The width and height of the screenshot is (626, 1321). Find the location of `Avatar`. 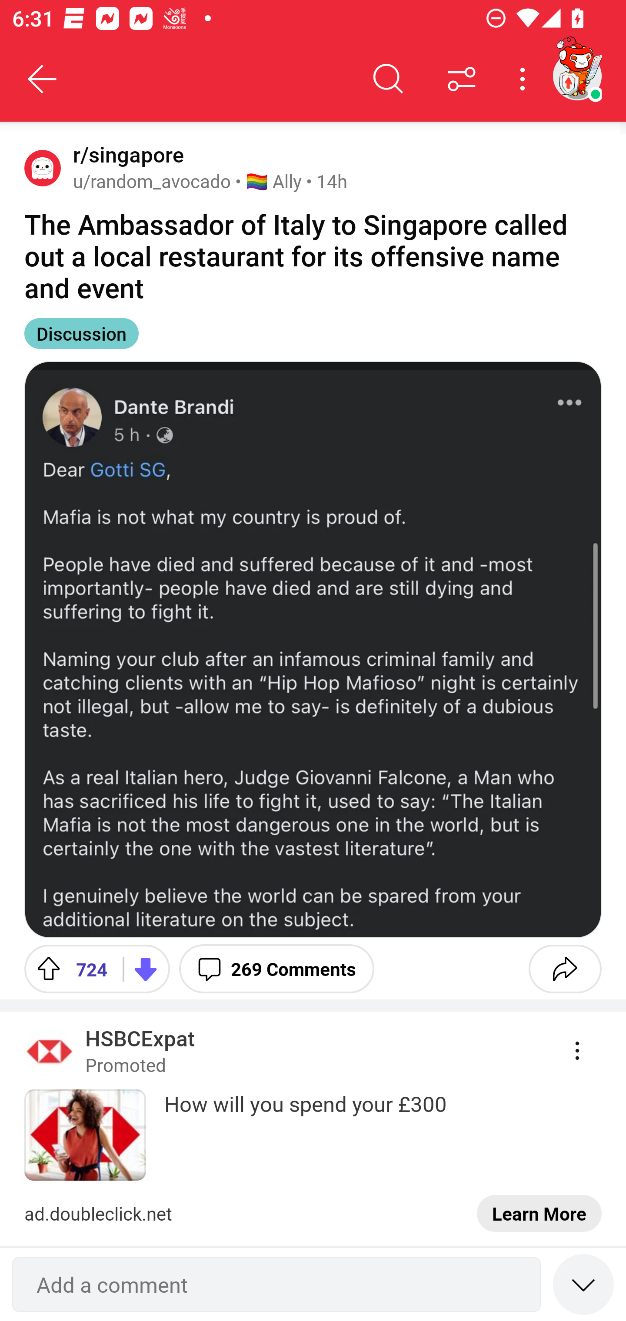

Avatar is located at coordinates (43, 168).